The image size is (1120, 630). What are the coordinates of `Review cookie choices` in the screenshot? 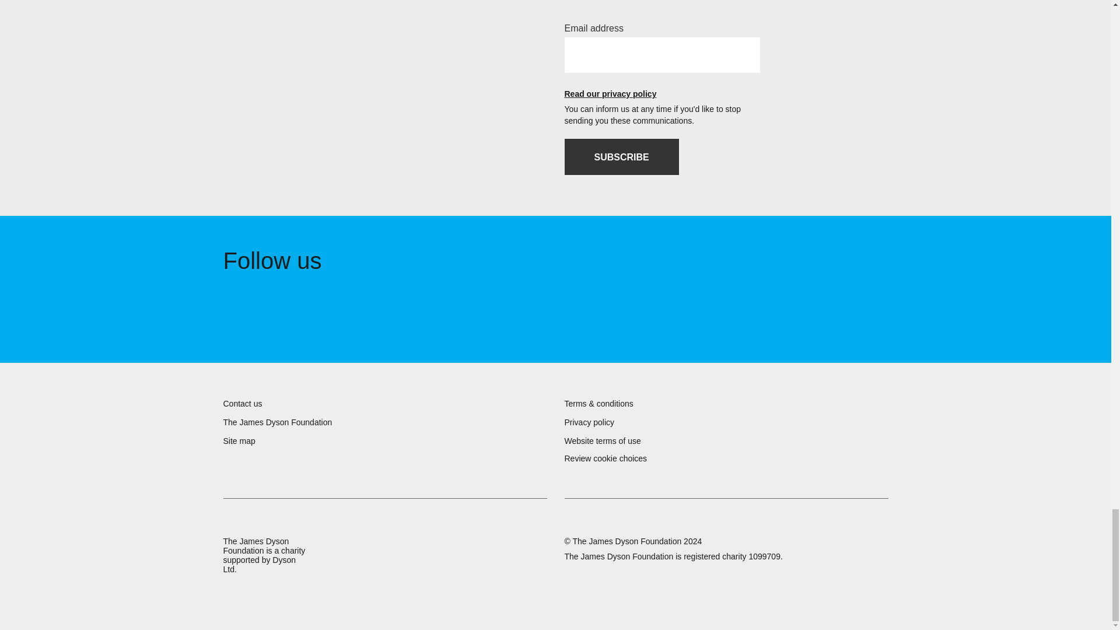 It's located at (605, 459).